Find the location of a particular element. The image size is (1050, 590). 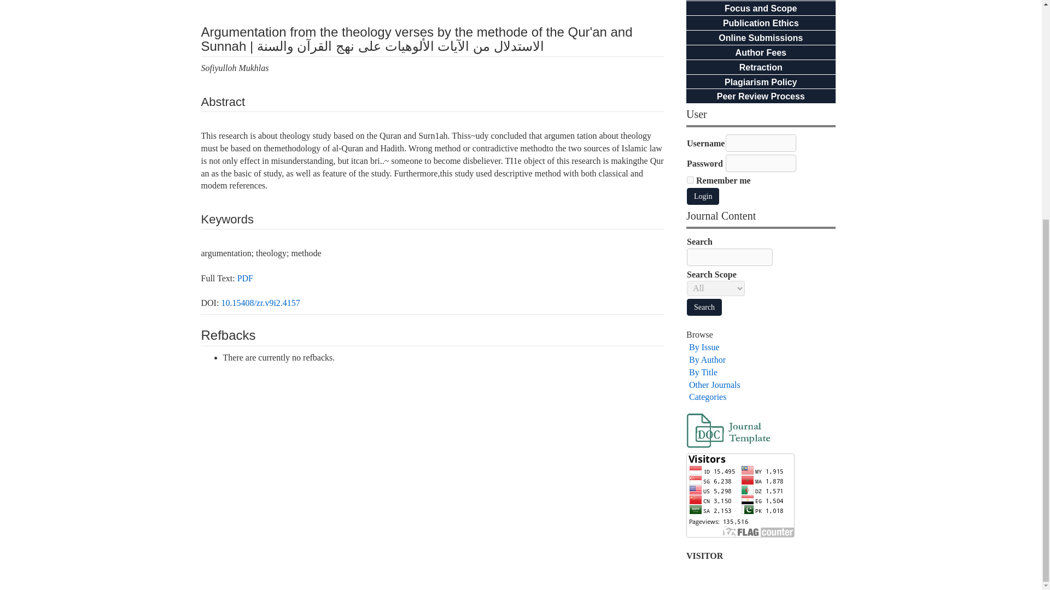

PDF is located at coordinates (245, 279).